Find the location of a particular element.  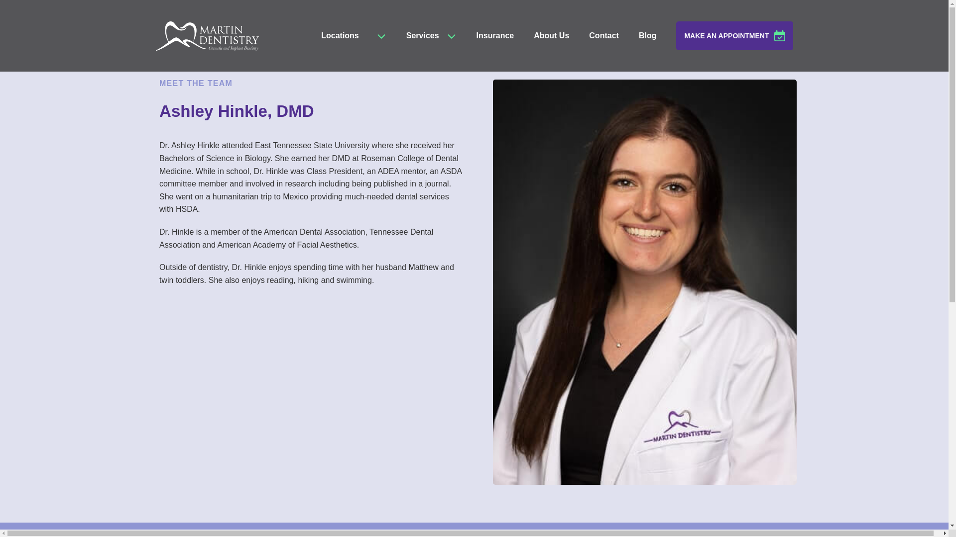

Insurance is located at coordinates (495, 36).